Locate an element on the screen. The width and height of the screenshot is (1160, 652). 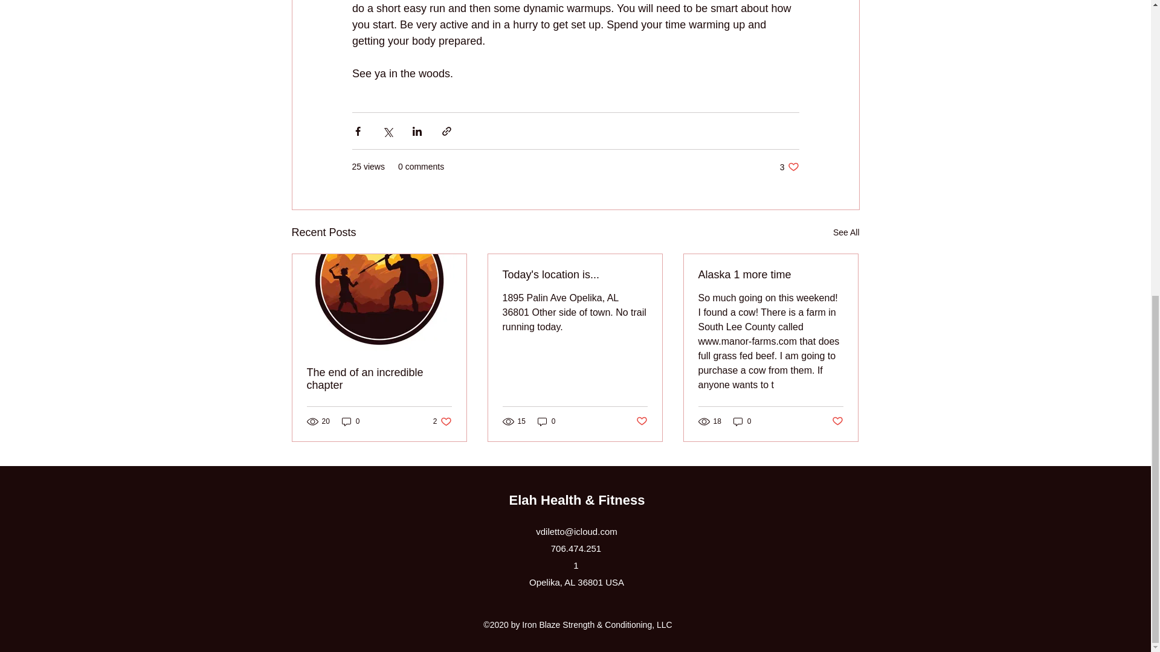
0 is located at coordinates (350, 421).